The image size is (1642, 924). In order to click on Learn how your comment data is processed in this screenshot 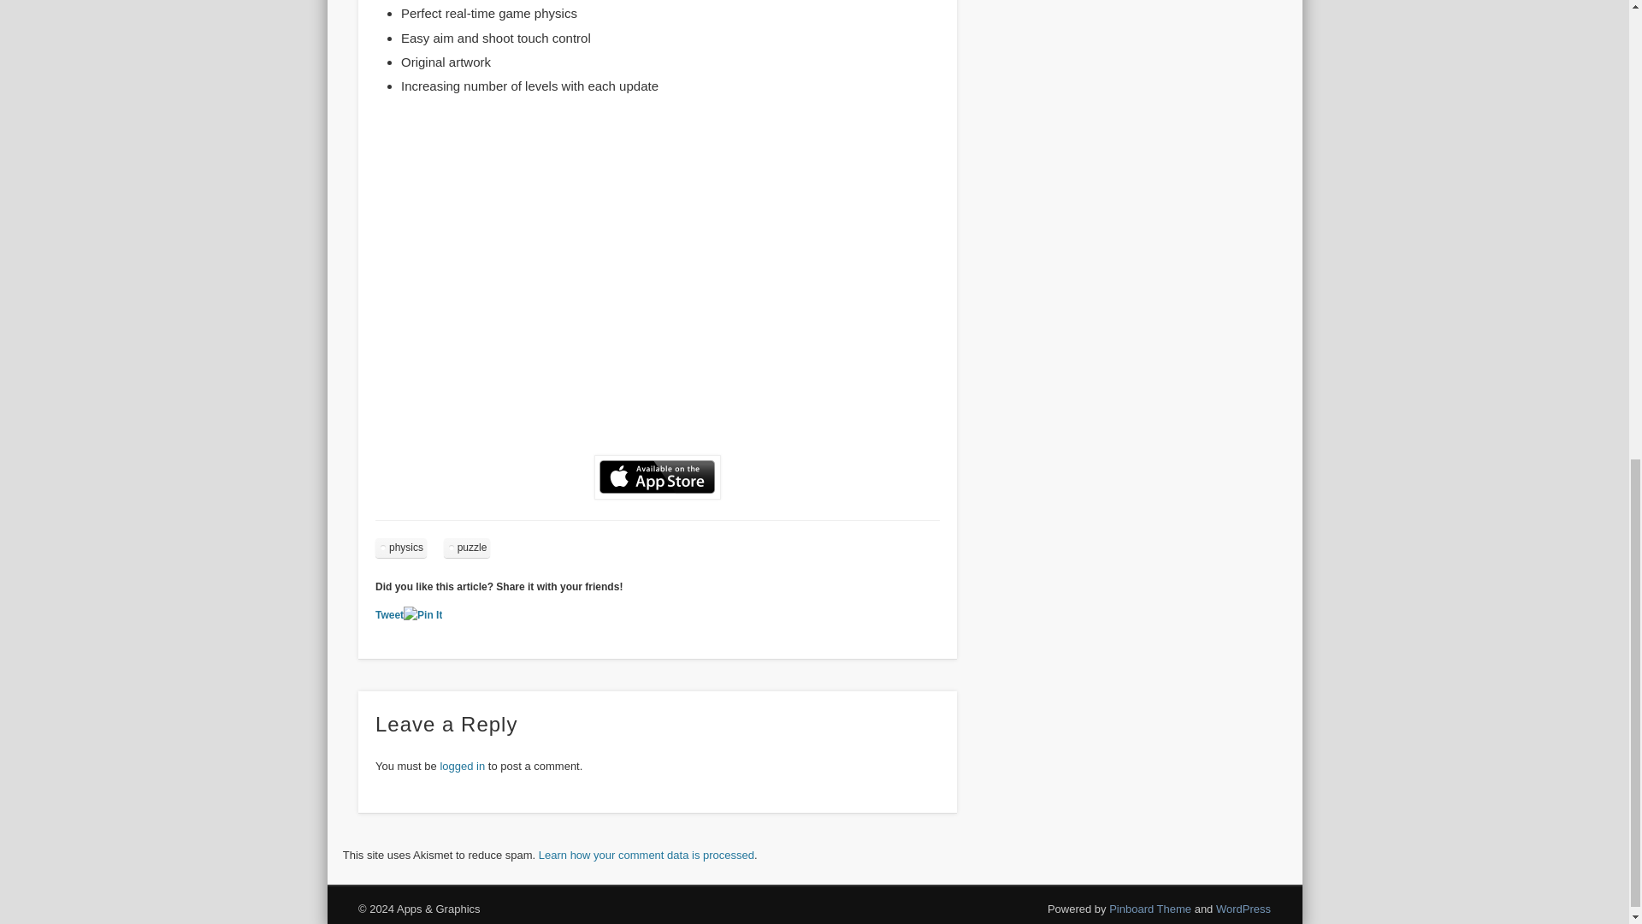, I will do `click(646, 855)`.